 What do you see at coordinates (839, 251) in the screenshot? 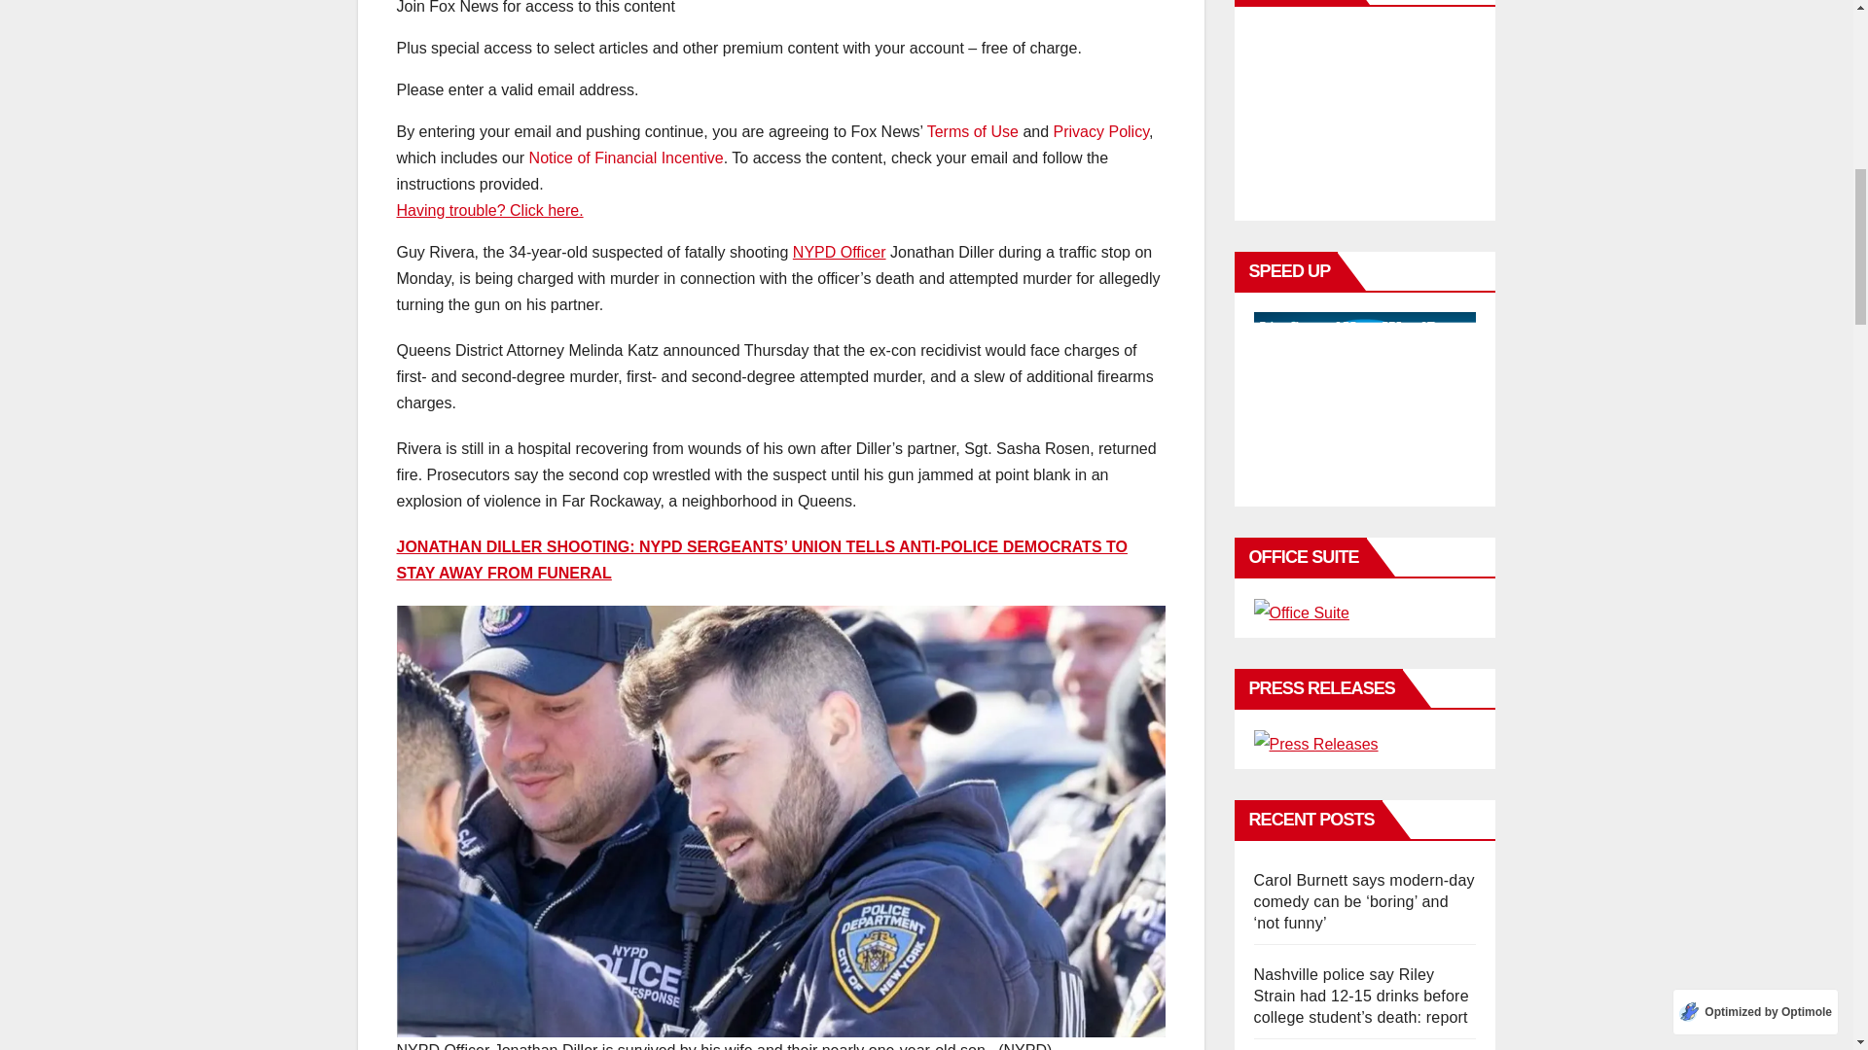
I see `NYPD Officer` at bounding box center [839, 251].